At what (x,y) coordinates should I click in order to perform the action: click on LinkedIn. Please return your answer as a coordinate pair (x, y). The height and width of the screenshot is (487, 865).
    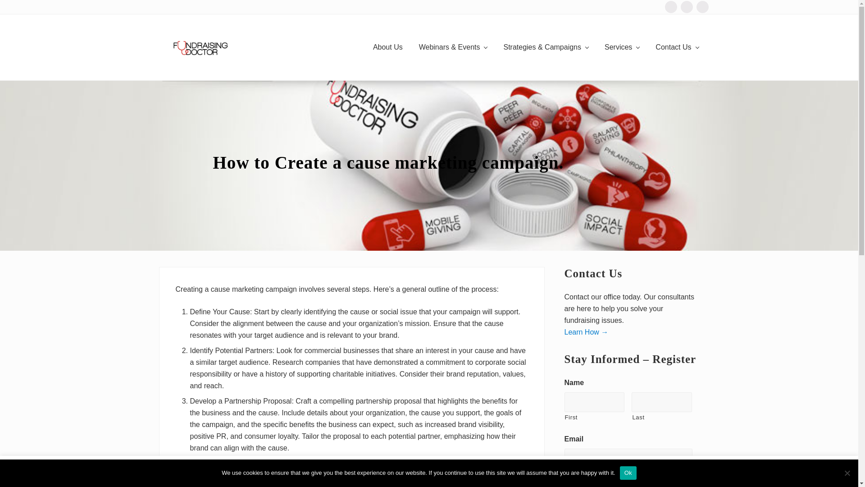
    Looking at the image, I should click on (686, 7).